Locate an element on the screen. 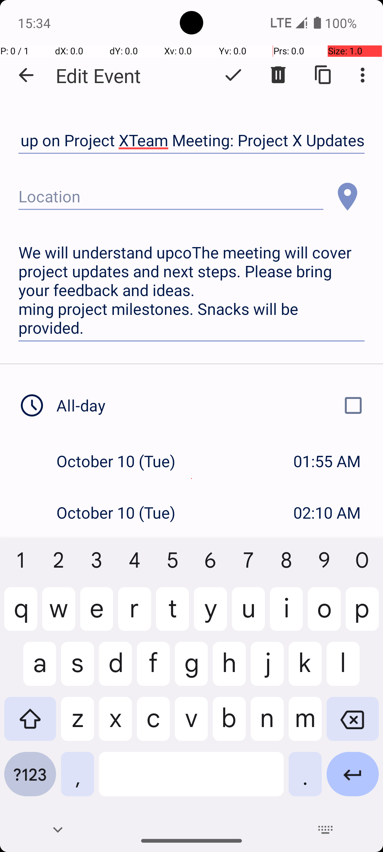 The image size is (383, 852). Catch up on Project XTeam Meeting: Project X Updates is located at coordinates (191, 141).